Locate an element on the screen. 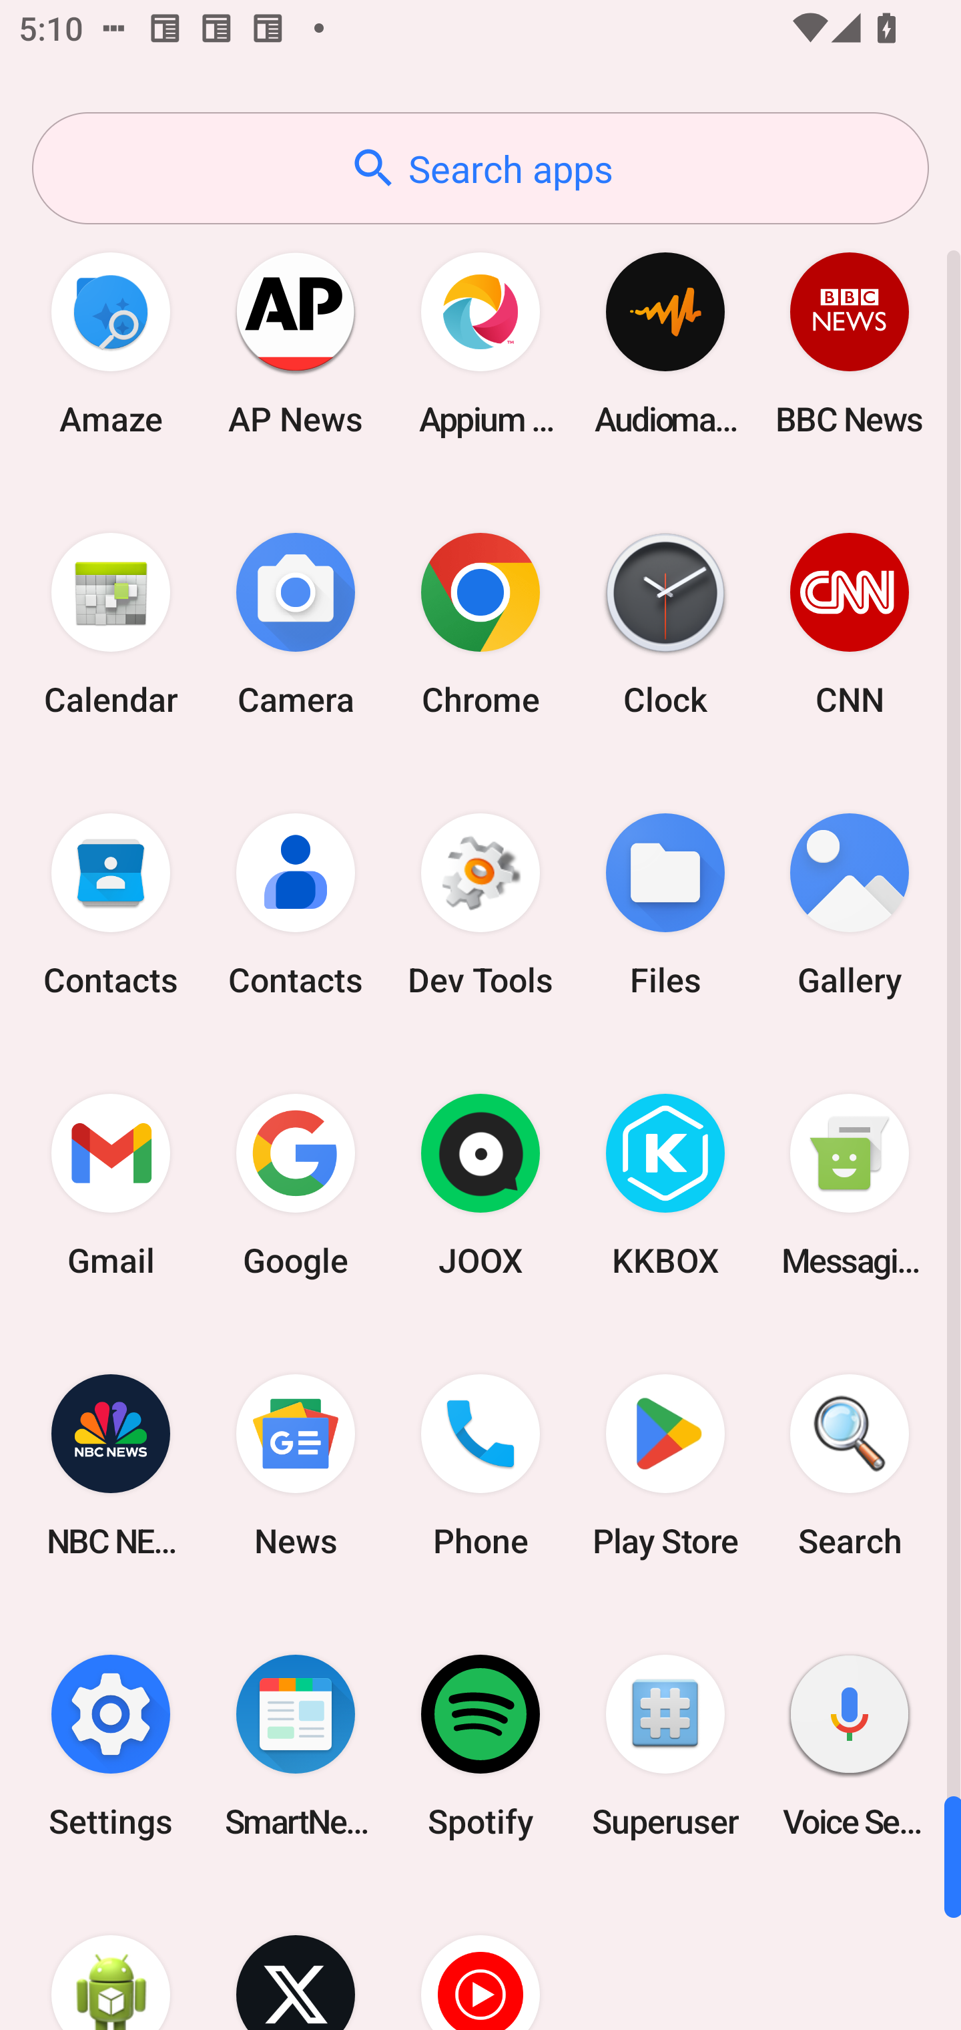 Image resolution: width=961 pixels, height=2030 pixels. SmartNews is located at coordinates (296, 1746).